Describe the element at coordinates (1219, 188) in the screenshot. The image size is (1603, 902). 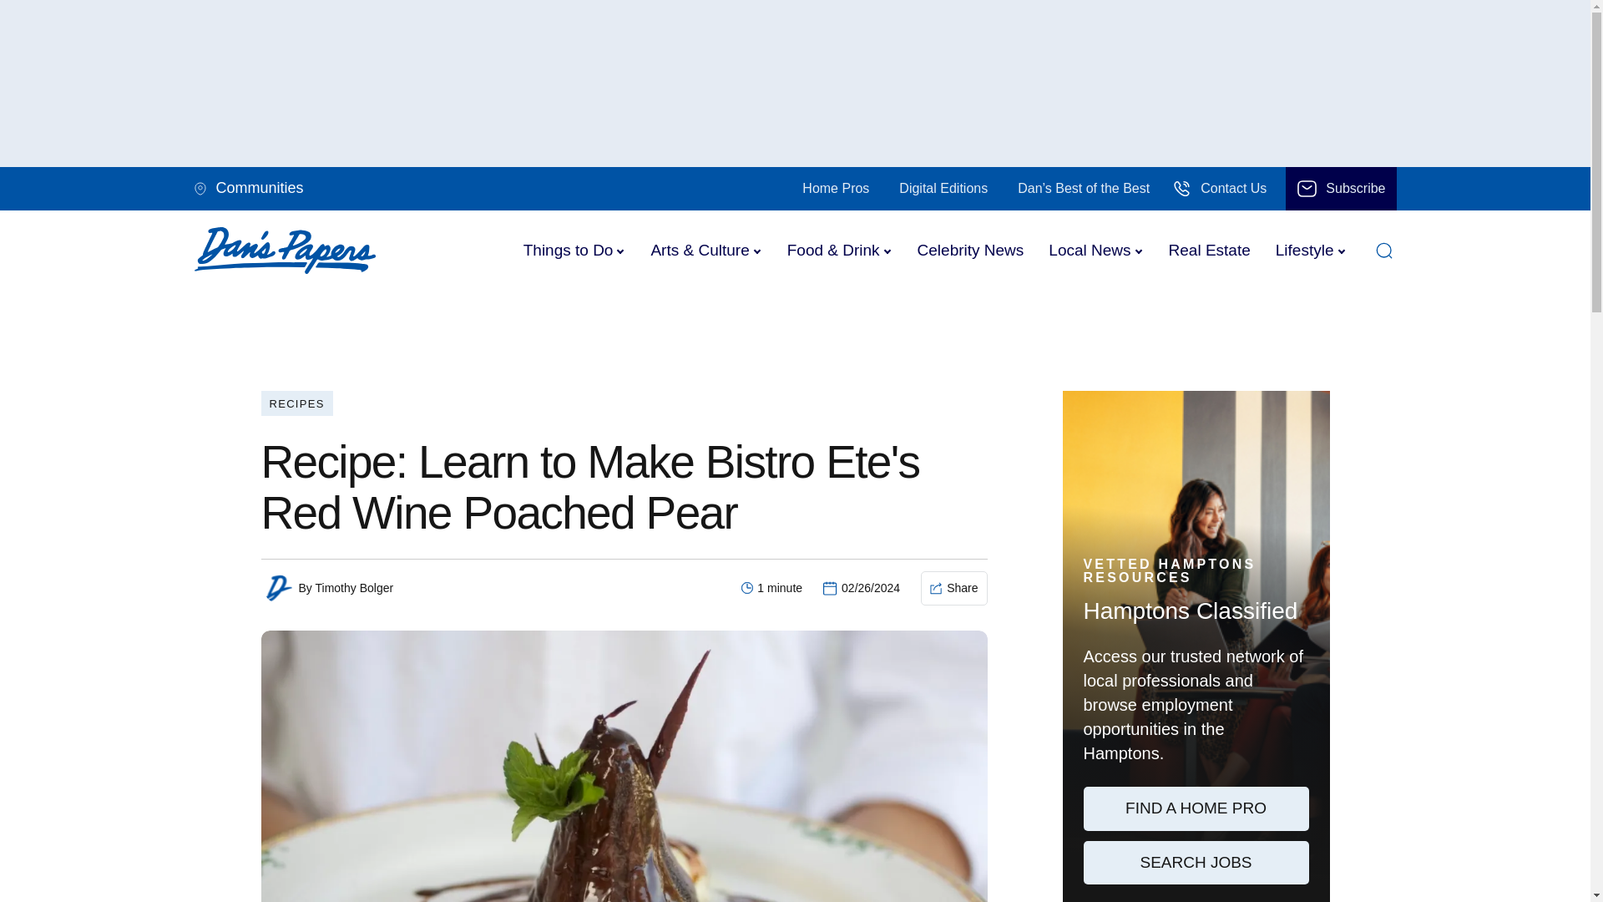
I see `Contact Us` at that location.